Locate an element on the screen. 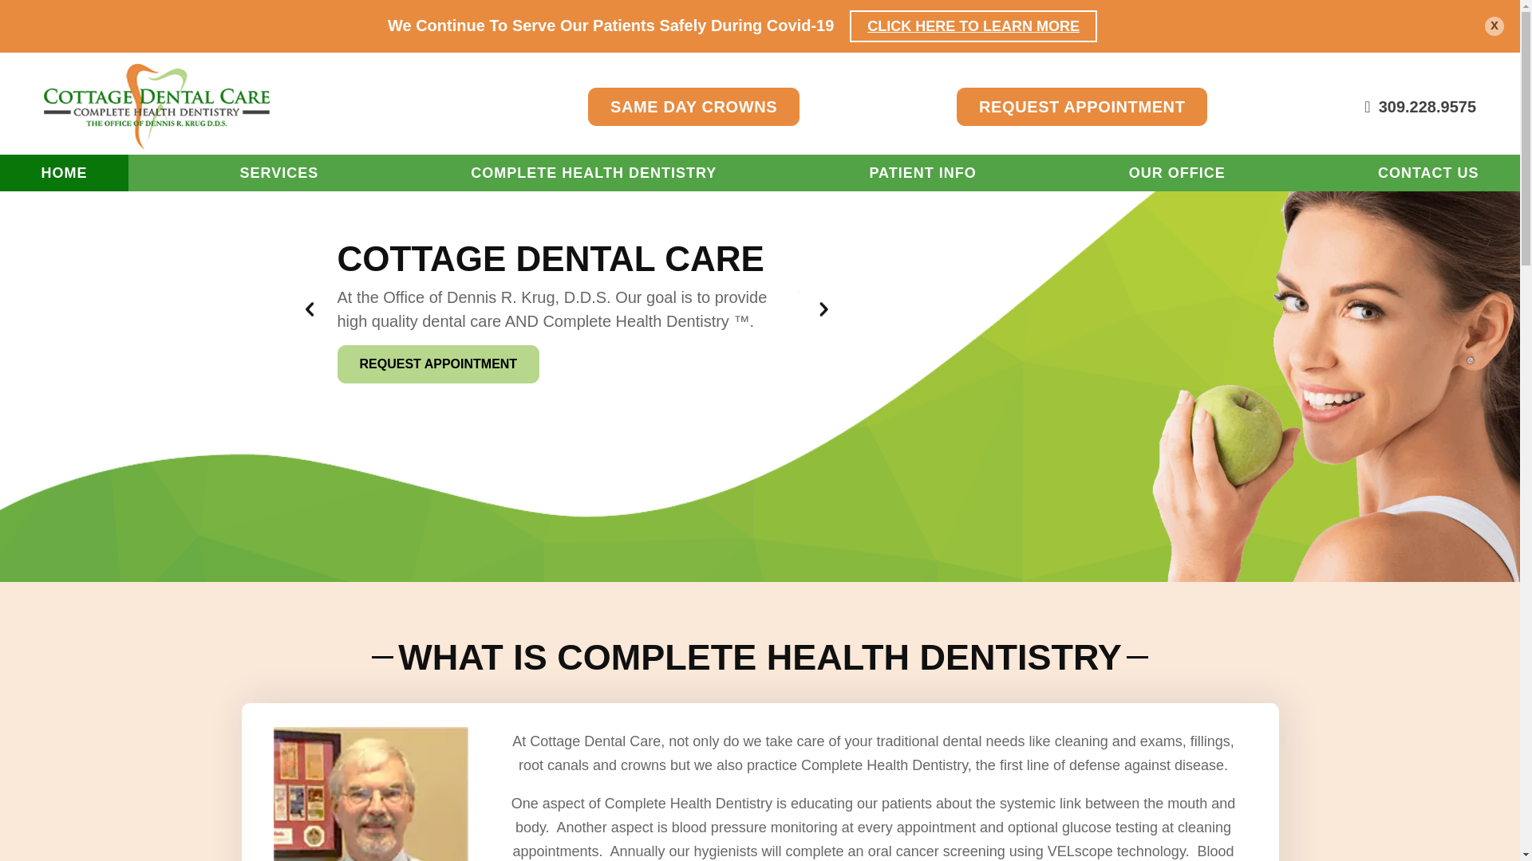  NEXT is located at coordinates (823, 309).